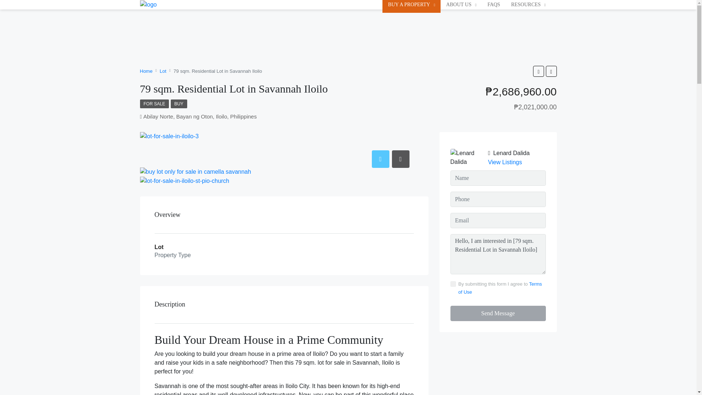 This screenshot has height=395, width=702. I want to click on lot-for-sale-in-iloilo-savannah-entrance, so click(195, 172).